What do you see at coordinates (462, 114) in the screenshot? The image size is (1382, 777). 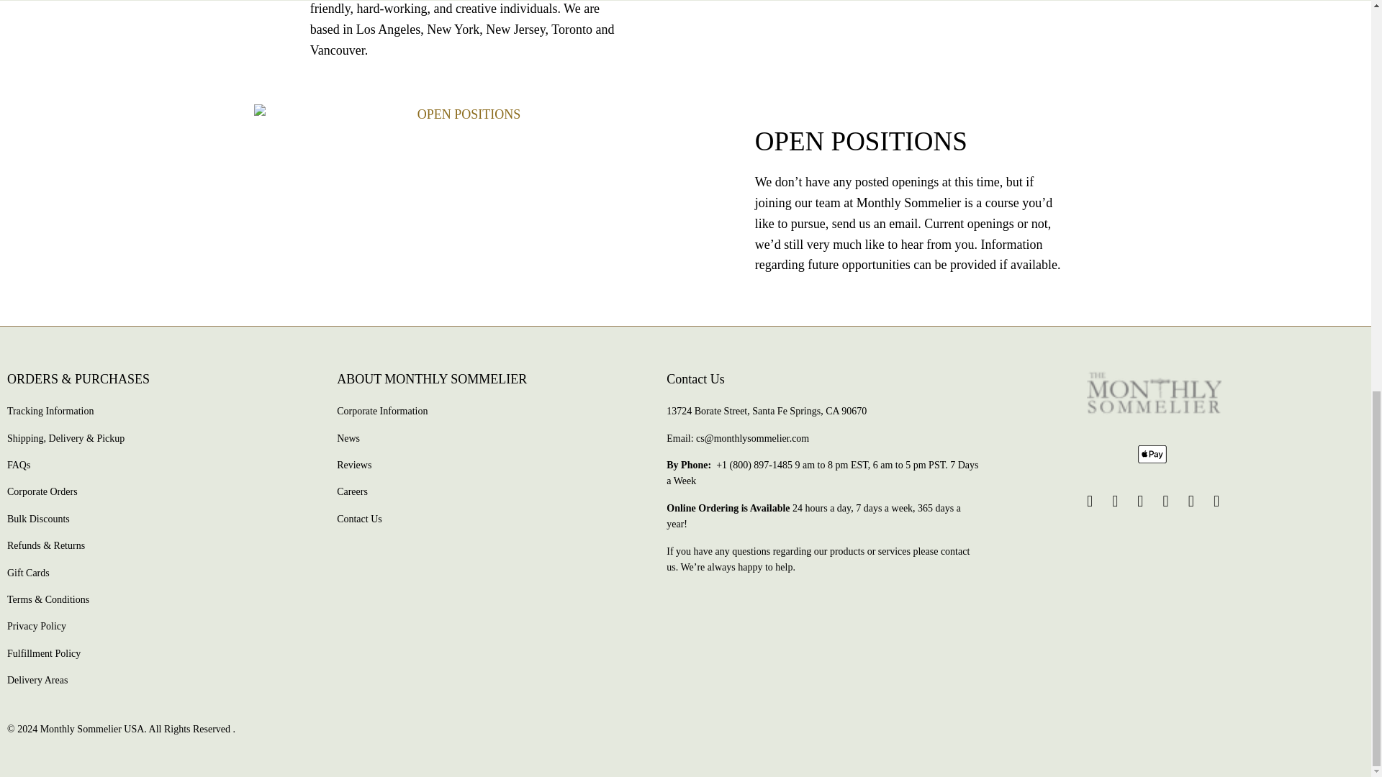 I see `OPEN POSITIONS` at bounding box center [462, 114].